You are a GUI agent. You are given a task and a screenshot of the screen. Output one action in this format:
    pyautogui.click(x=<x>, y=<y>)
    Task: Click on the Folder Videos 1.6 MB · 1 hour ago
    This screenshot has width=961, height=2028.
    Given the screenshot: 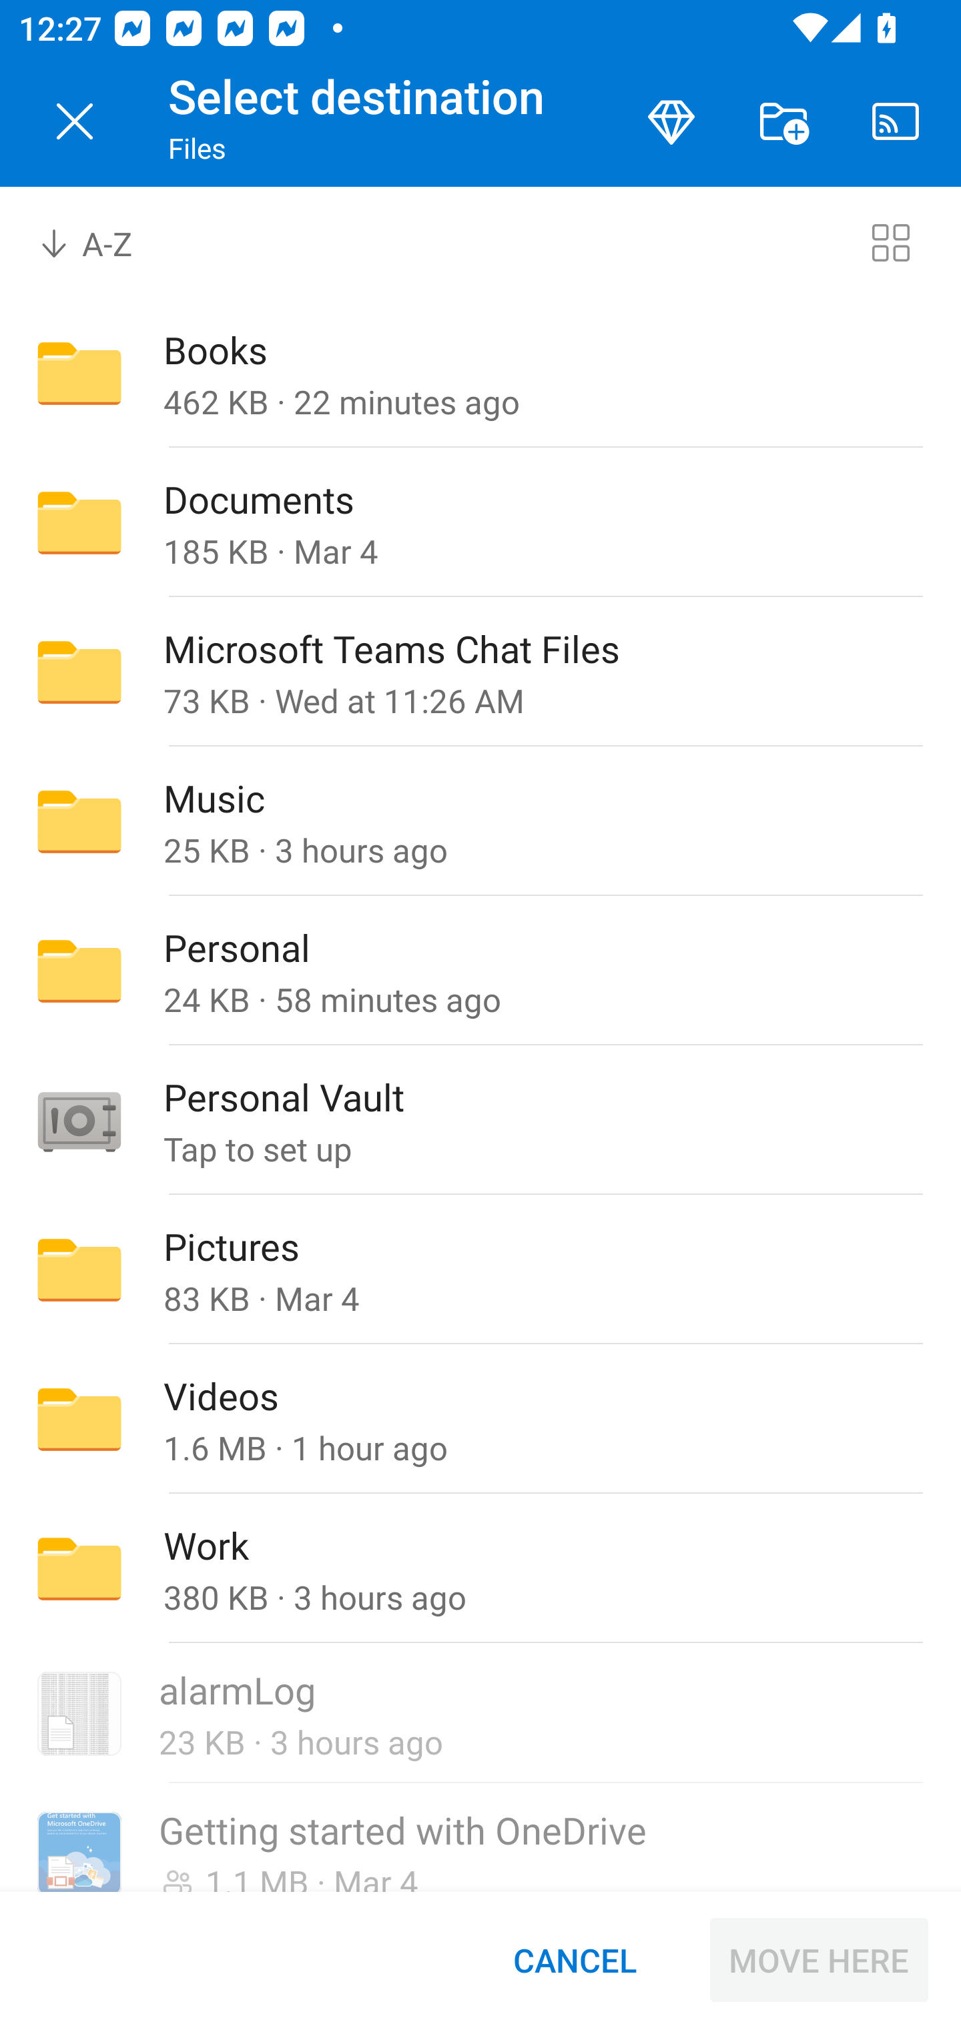 What is the action you would take?
    pyautogui.click(x=480, y=1420)
    